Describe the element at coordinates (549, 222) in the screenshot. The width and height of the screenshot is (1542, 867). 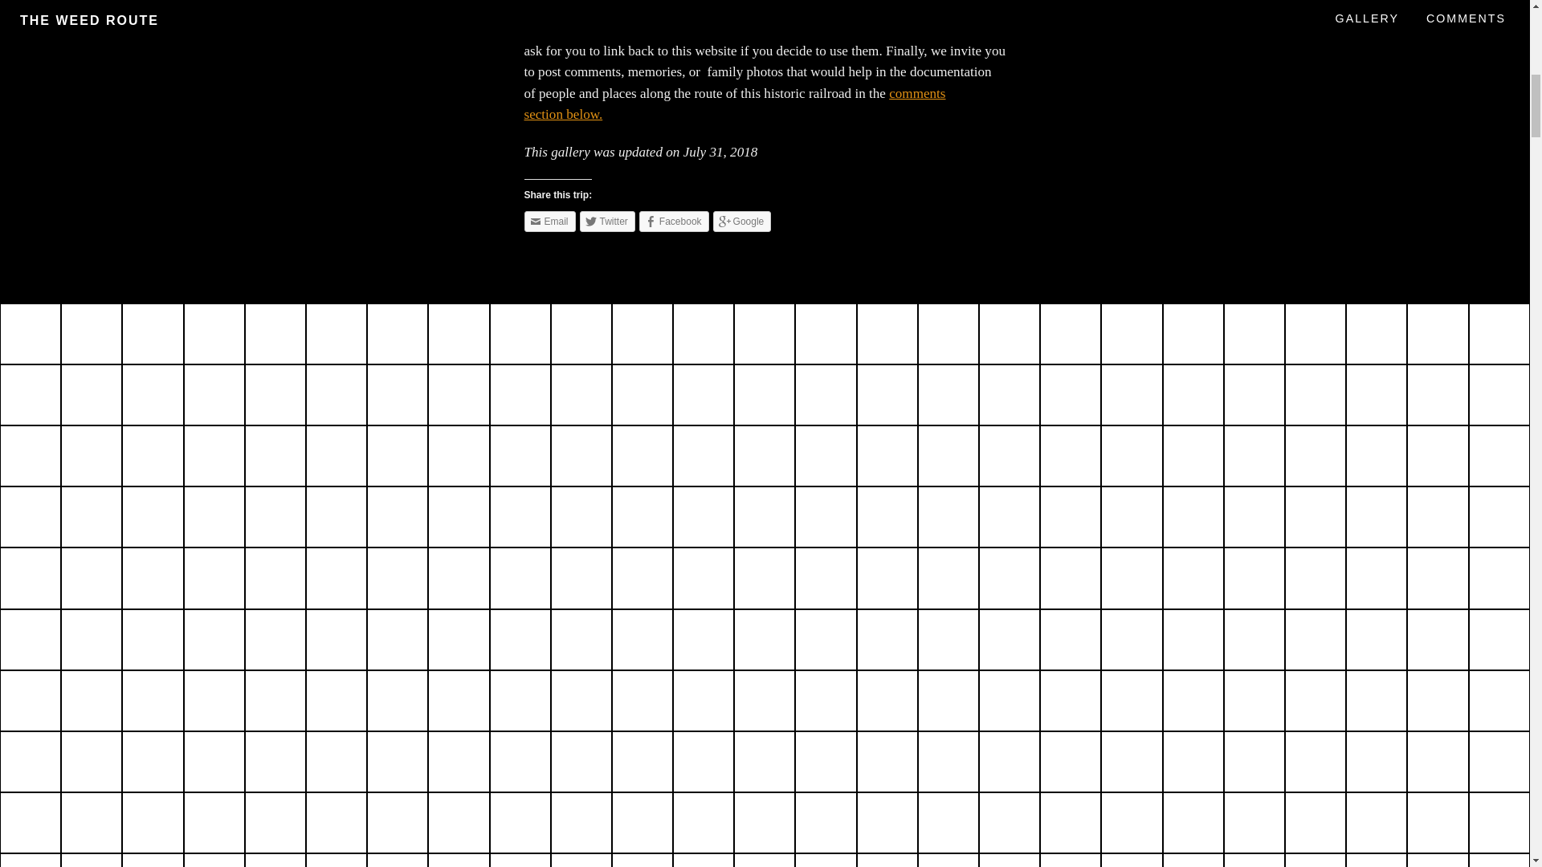
I see `Email` at that location.